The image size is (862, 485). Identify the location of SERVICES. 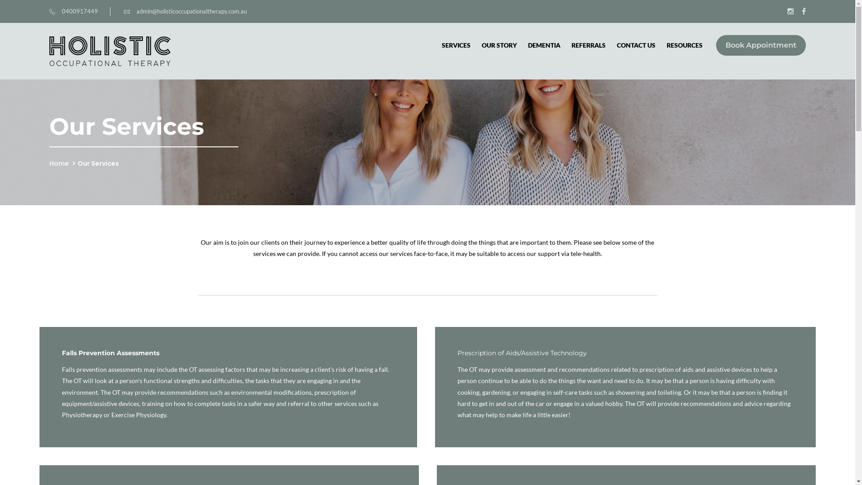
(456, 45).